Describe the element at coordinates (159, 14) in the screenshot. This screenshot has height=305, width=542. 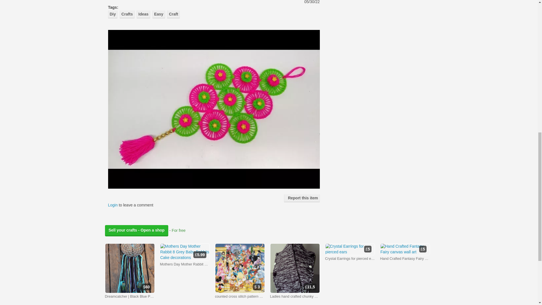
I see `Easy` at that location.